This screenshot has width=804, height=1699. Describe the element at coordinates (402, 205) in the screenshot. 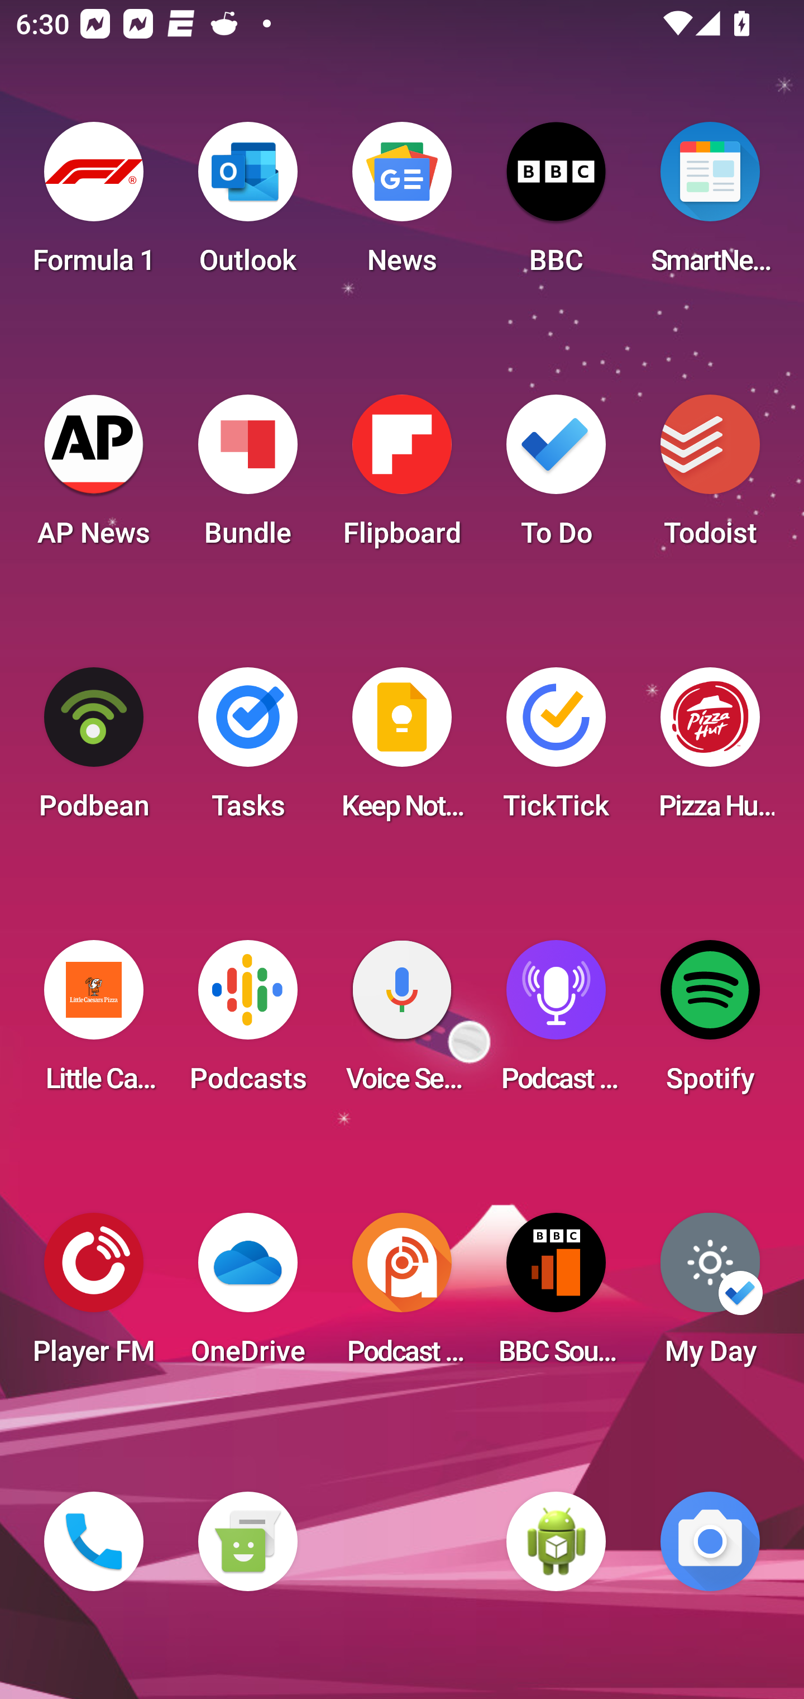

I see `News` at that location.